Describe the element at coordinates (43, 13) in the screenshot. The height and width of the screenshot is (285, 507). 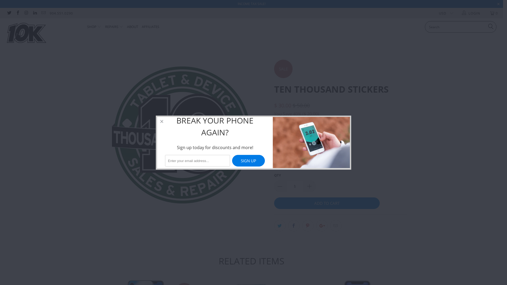
I see `Email 10,000 Cellphones, Repairs, Tablets and Batteries` at that location.